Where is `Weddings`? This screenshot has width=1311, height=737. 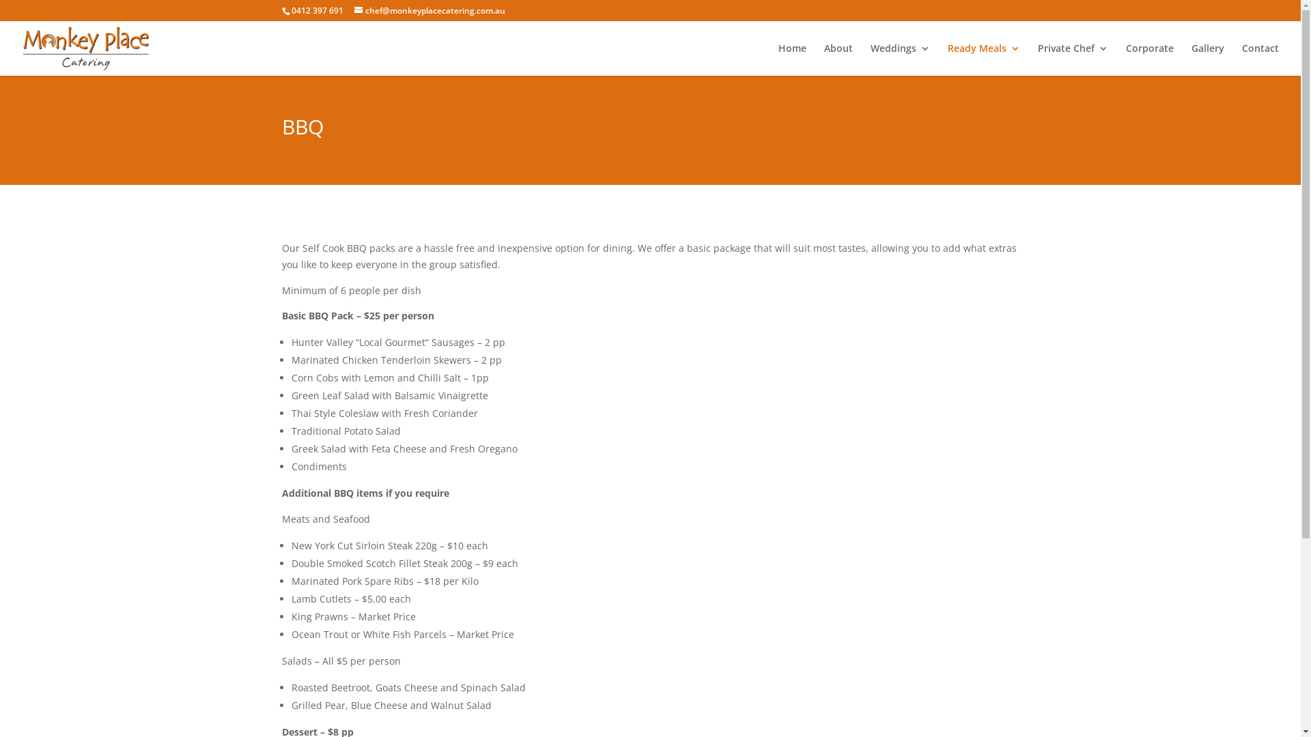
Weddings is located at coordinates (900, 60).